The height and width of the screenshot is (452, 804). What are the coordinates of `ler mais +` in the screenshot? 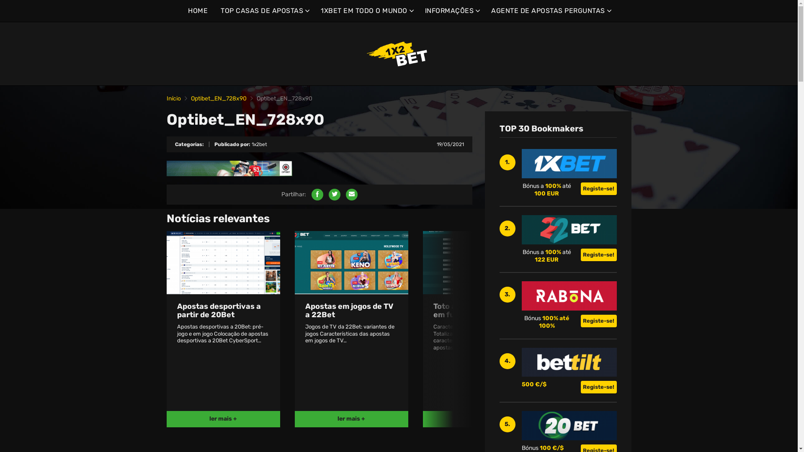 It's located at (224, 419).